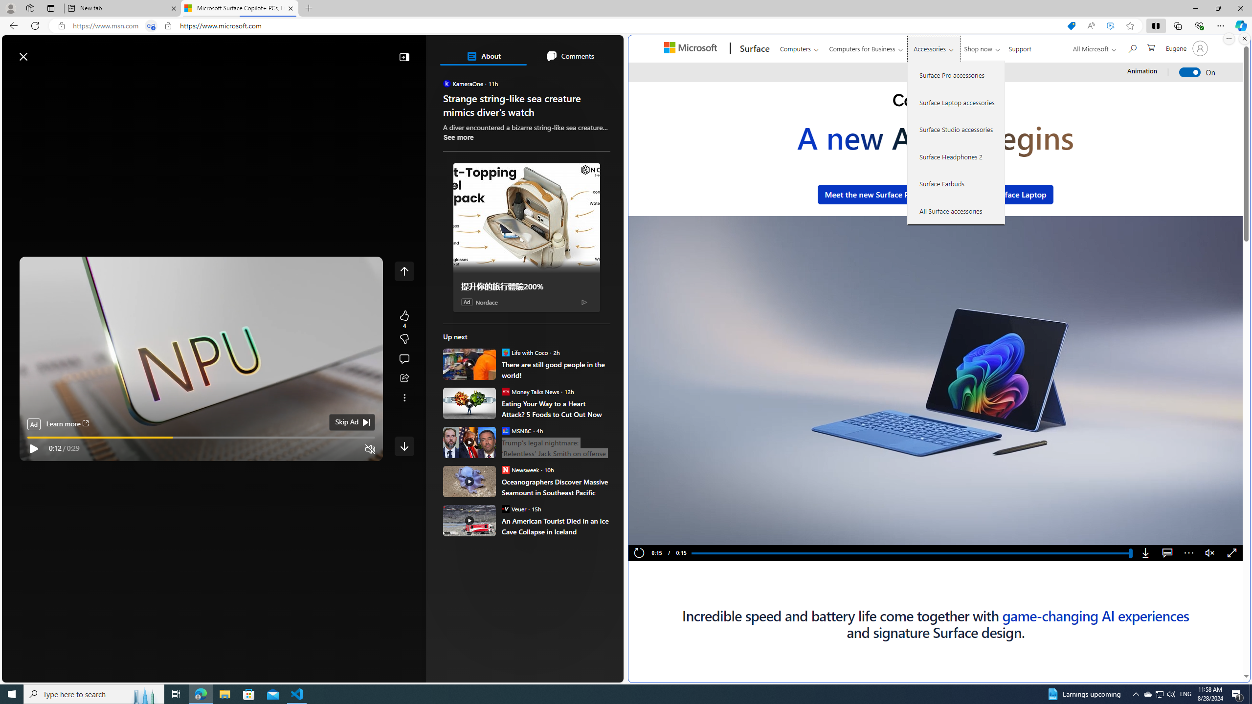 This screenshot has width=1252, height=704. What do you see at coordinates (514, 508) in the screenshot?
I see `Veuer Veuer` at bounding box center [514, 508].